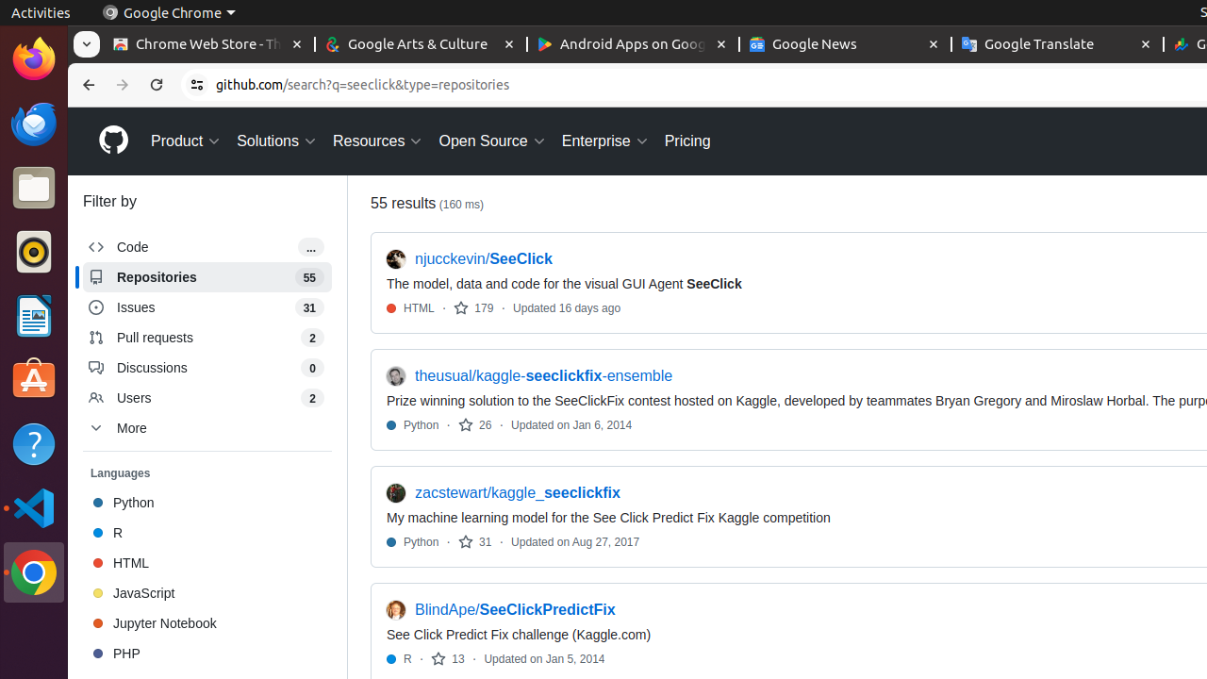 This screenshot has height=679, width=1207. I want to click on Issues , 31 results  (31), so click(207, 307).